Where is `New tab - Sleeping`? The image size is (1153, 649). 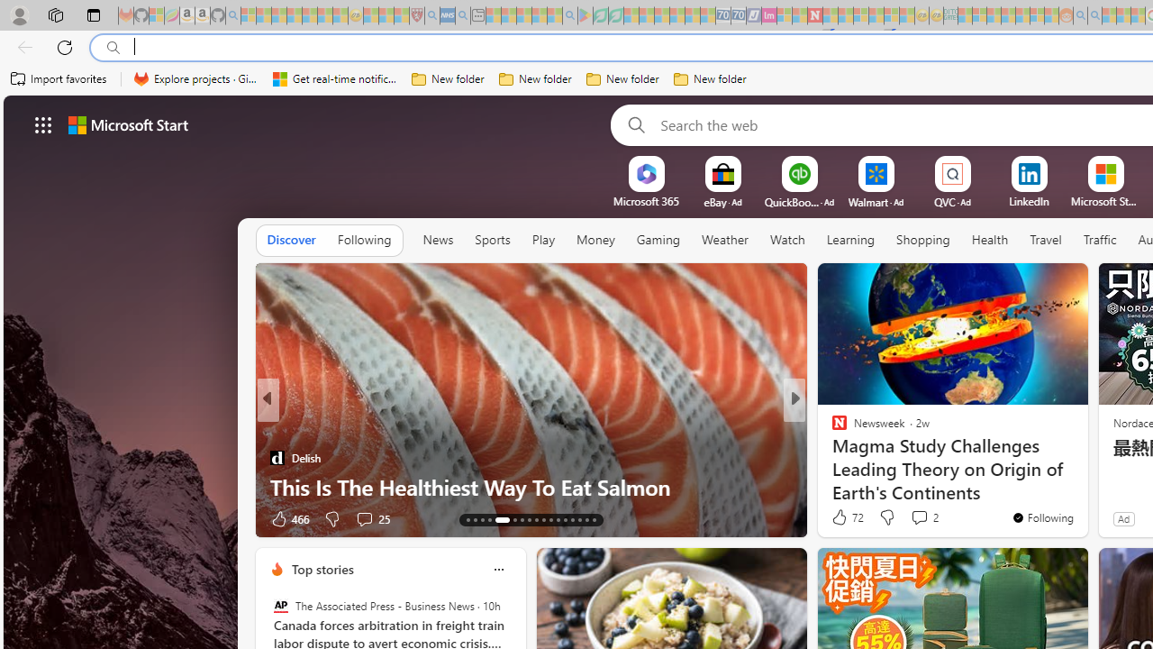
New tab - Sleeping is located at coordinates (477, 16).